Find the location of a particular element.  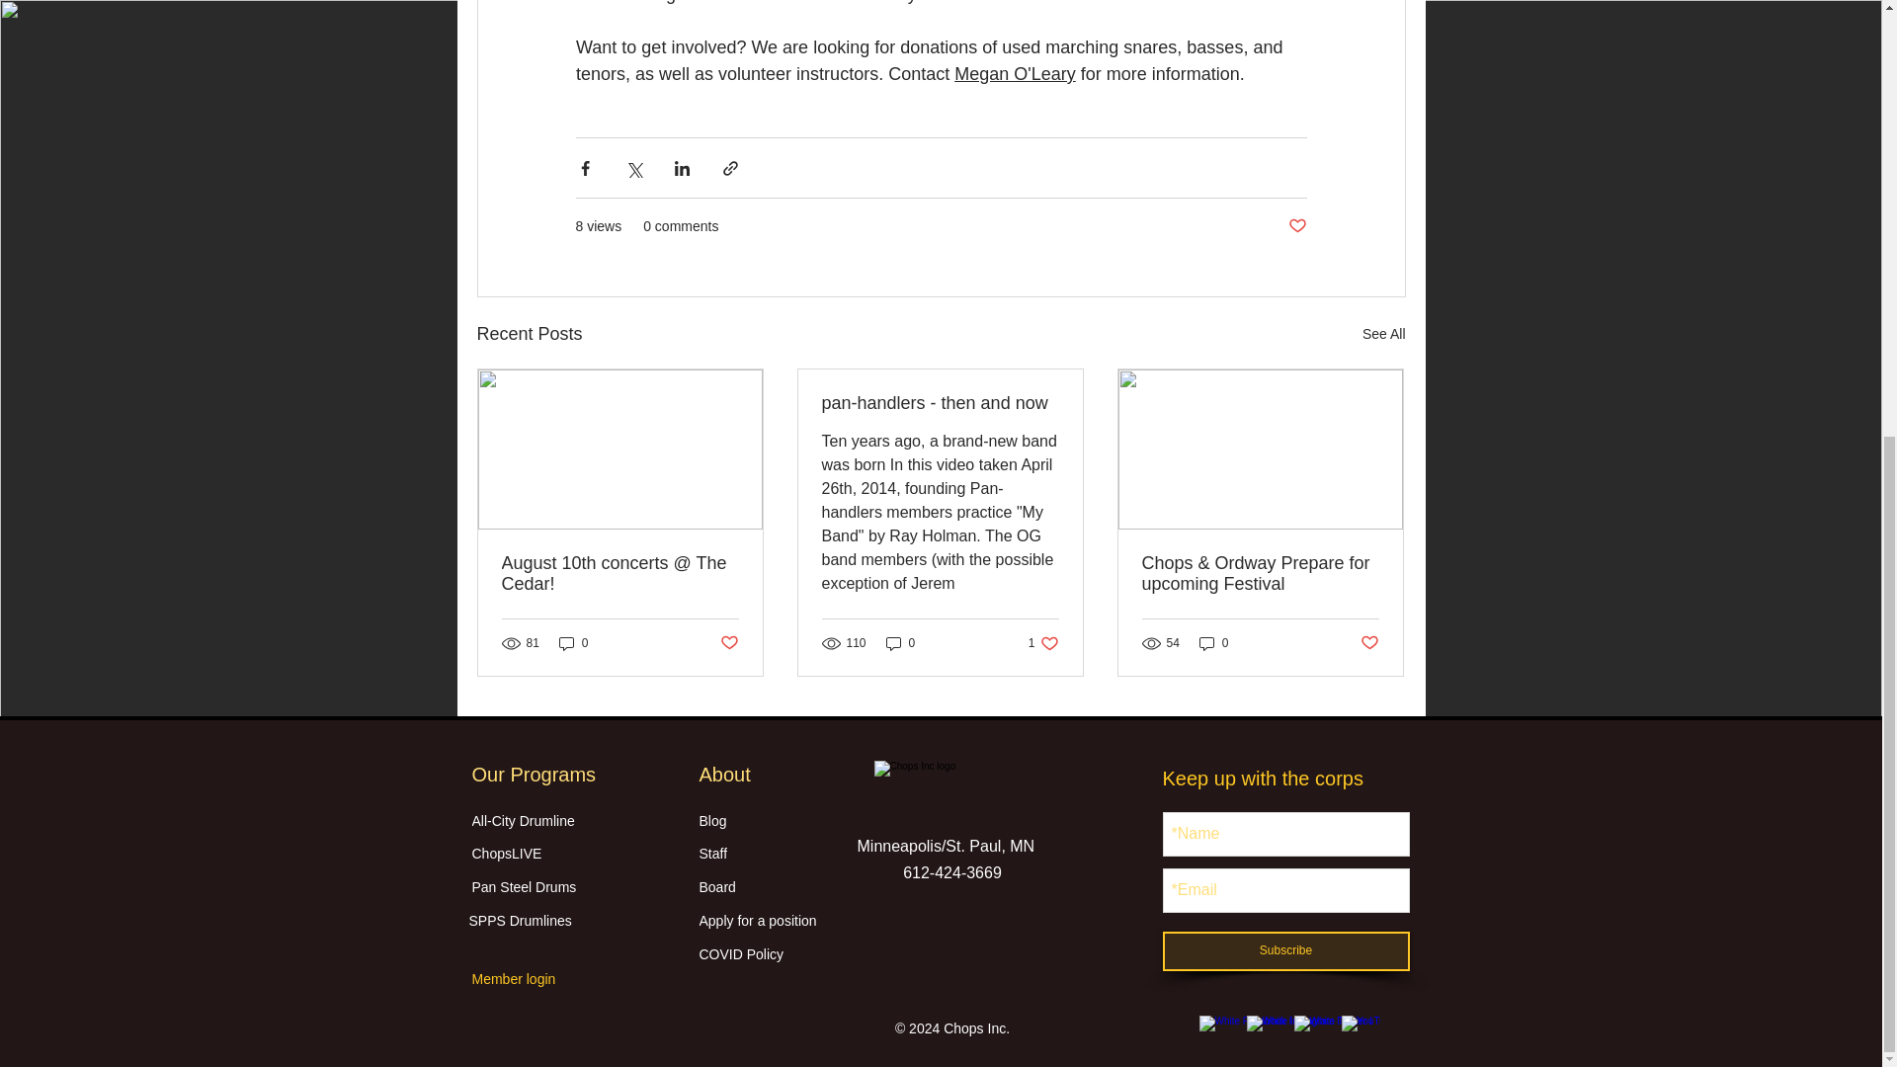

ChopsLIVE is located at coordinates (573, 853).